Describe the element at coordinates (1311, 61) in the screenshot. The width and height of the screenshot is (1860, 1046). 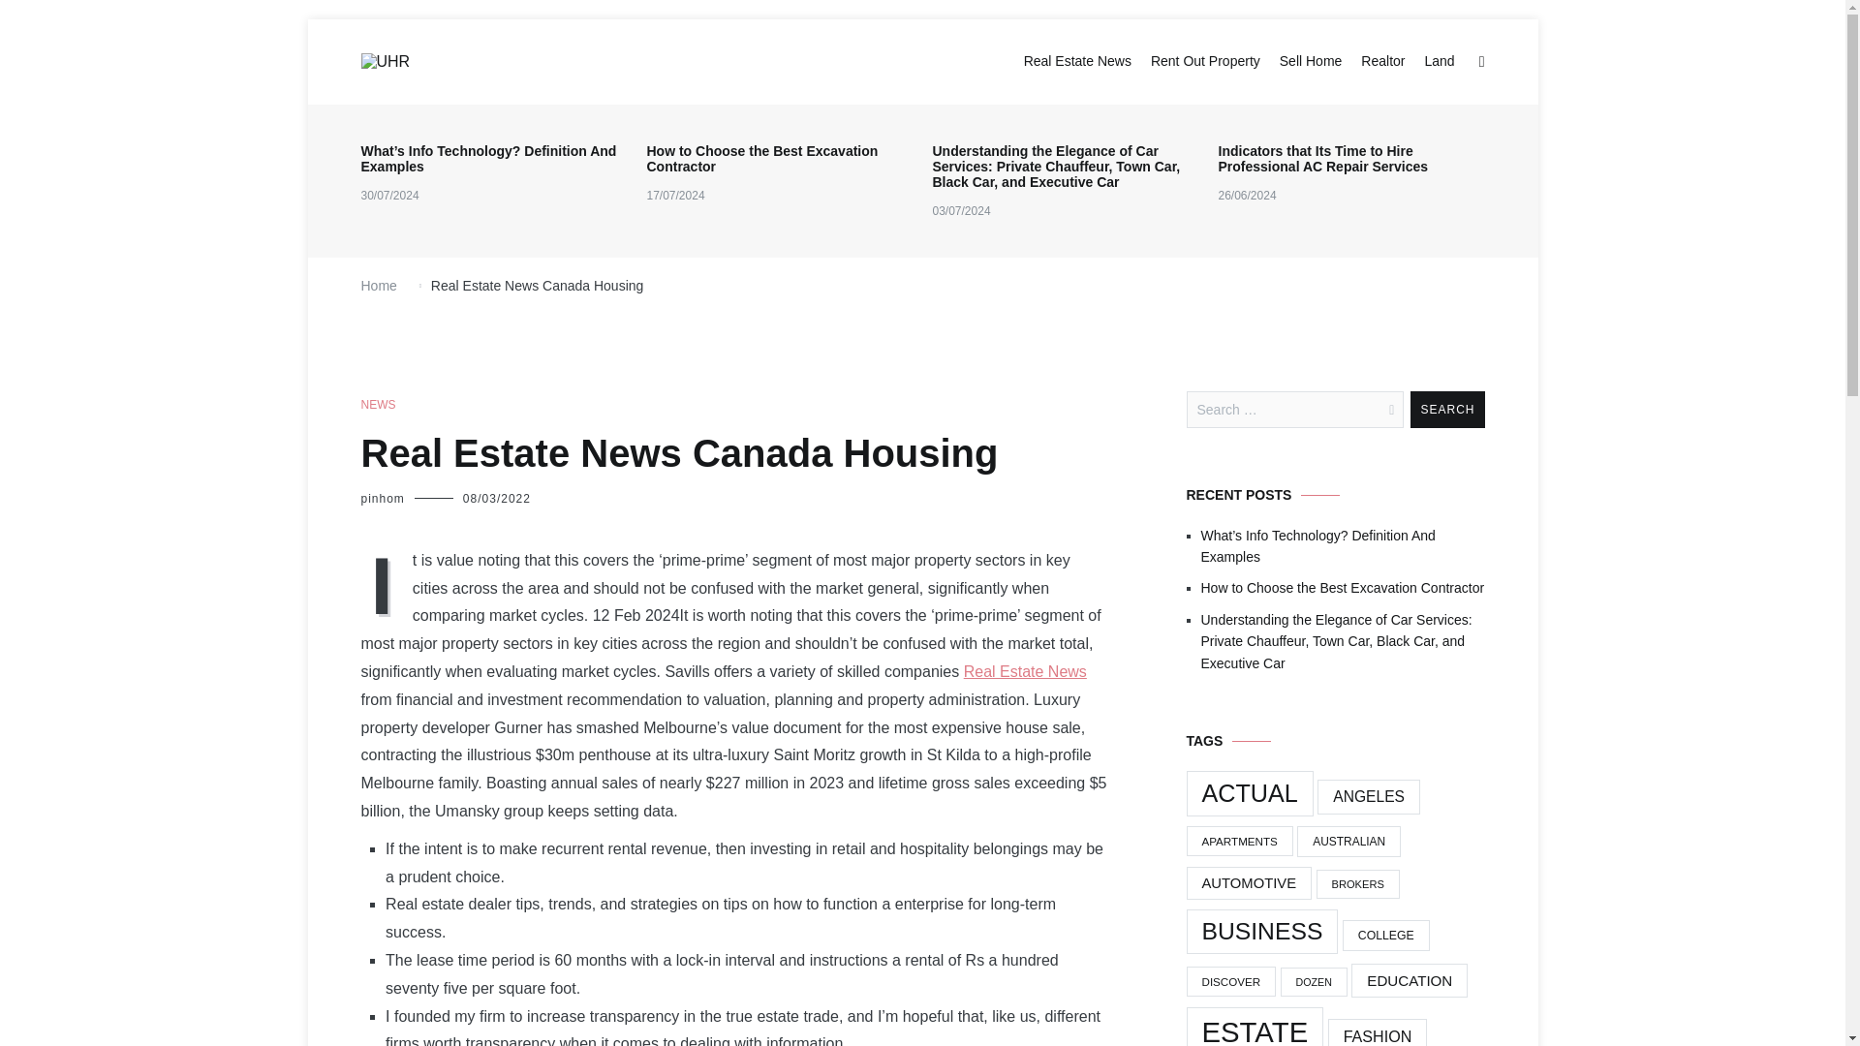
I see `Sell Home` at that location.